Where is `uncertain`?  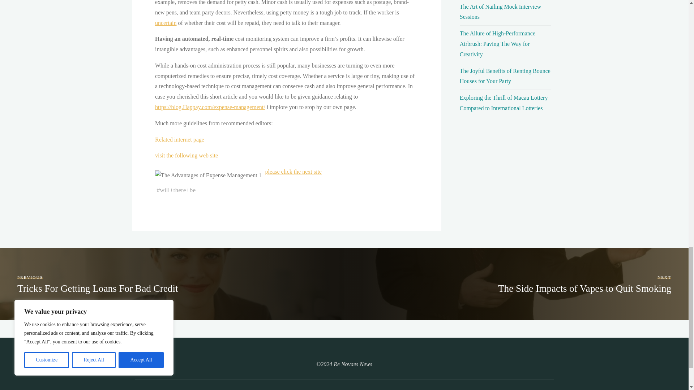 uncertain is located at coordinates (166, 22).